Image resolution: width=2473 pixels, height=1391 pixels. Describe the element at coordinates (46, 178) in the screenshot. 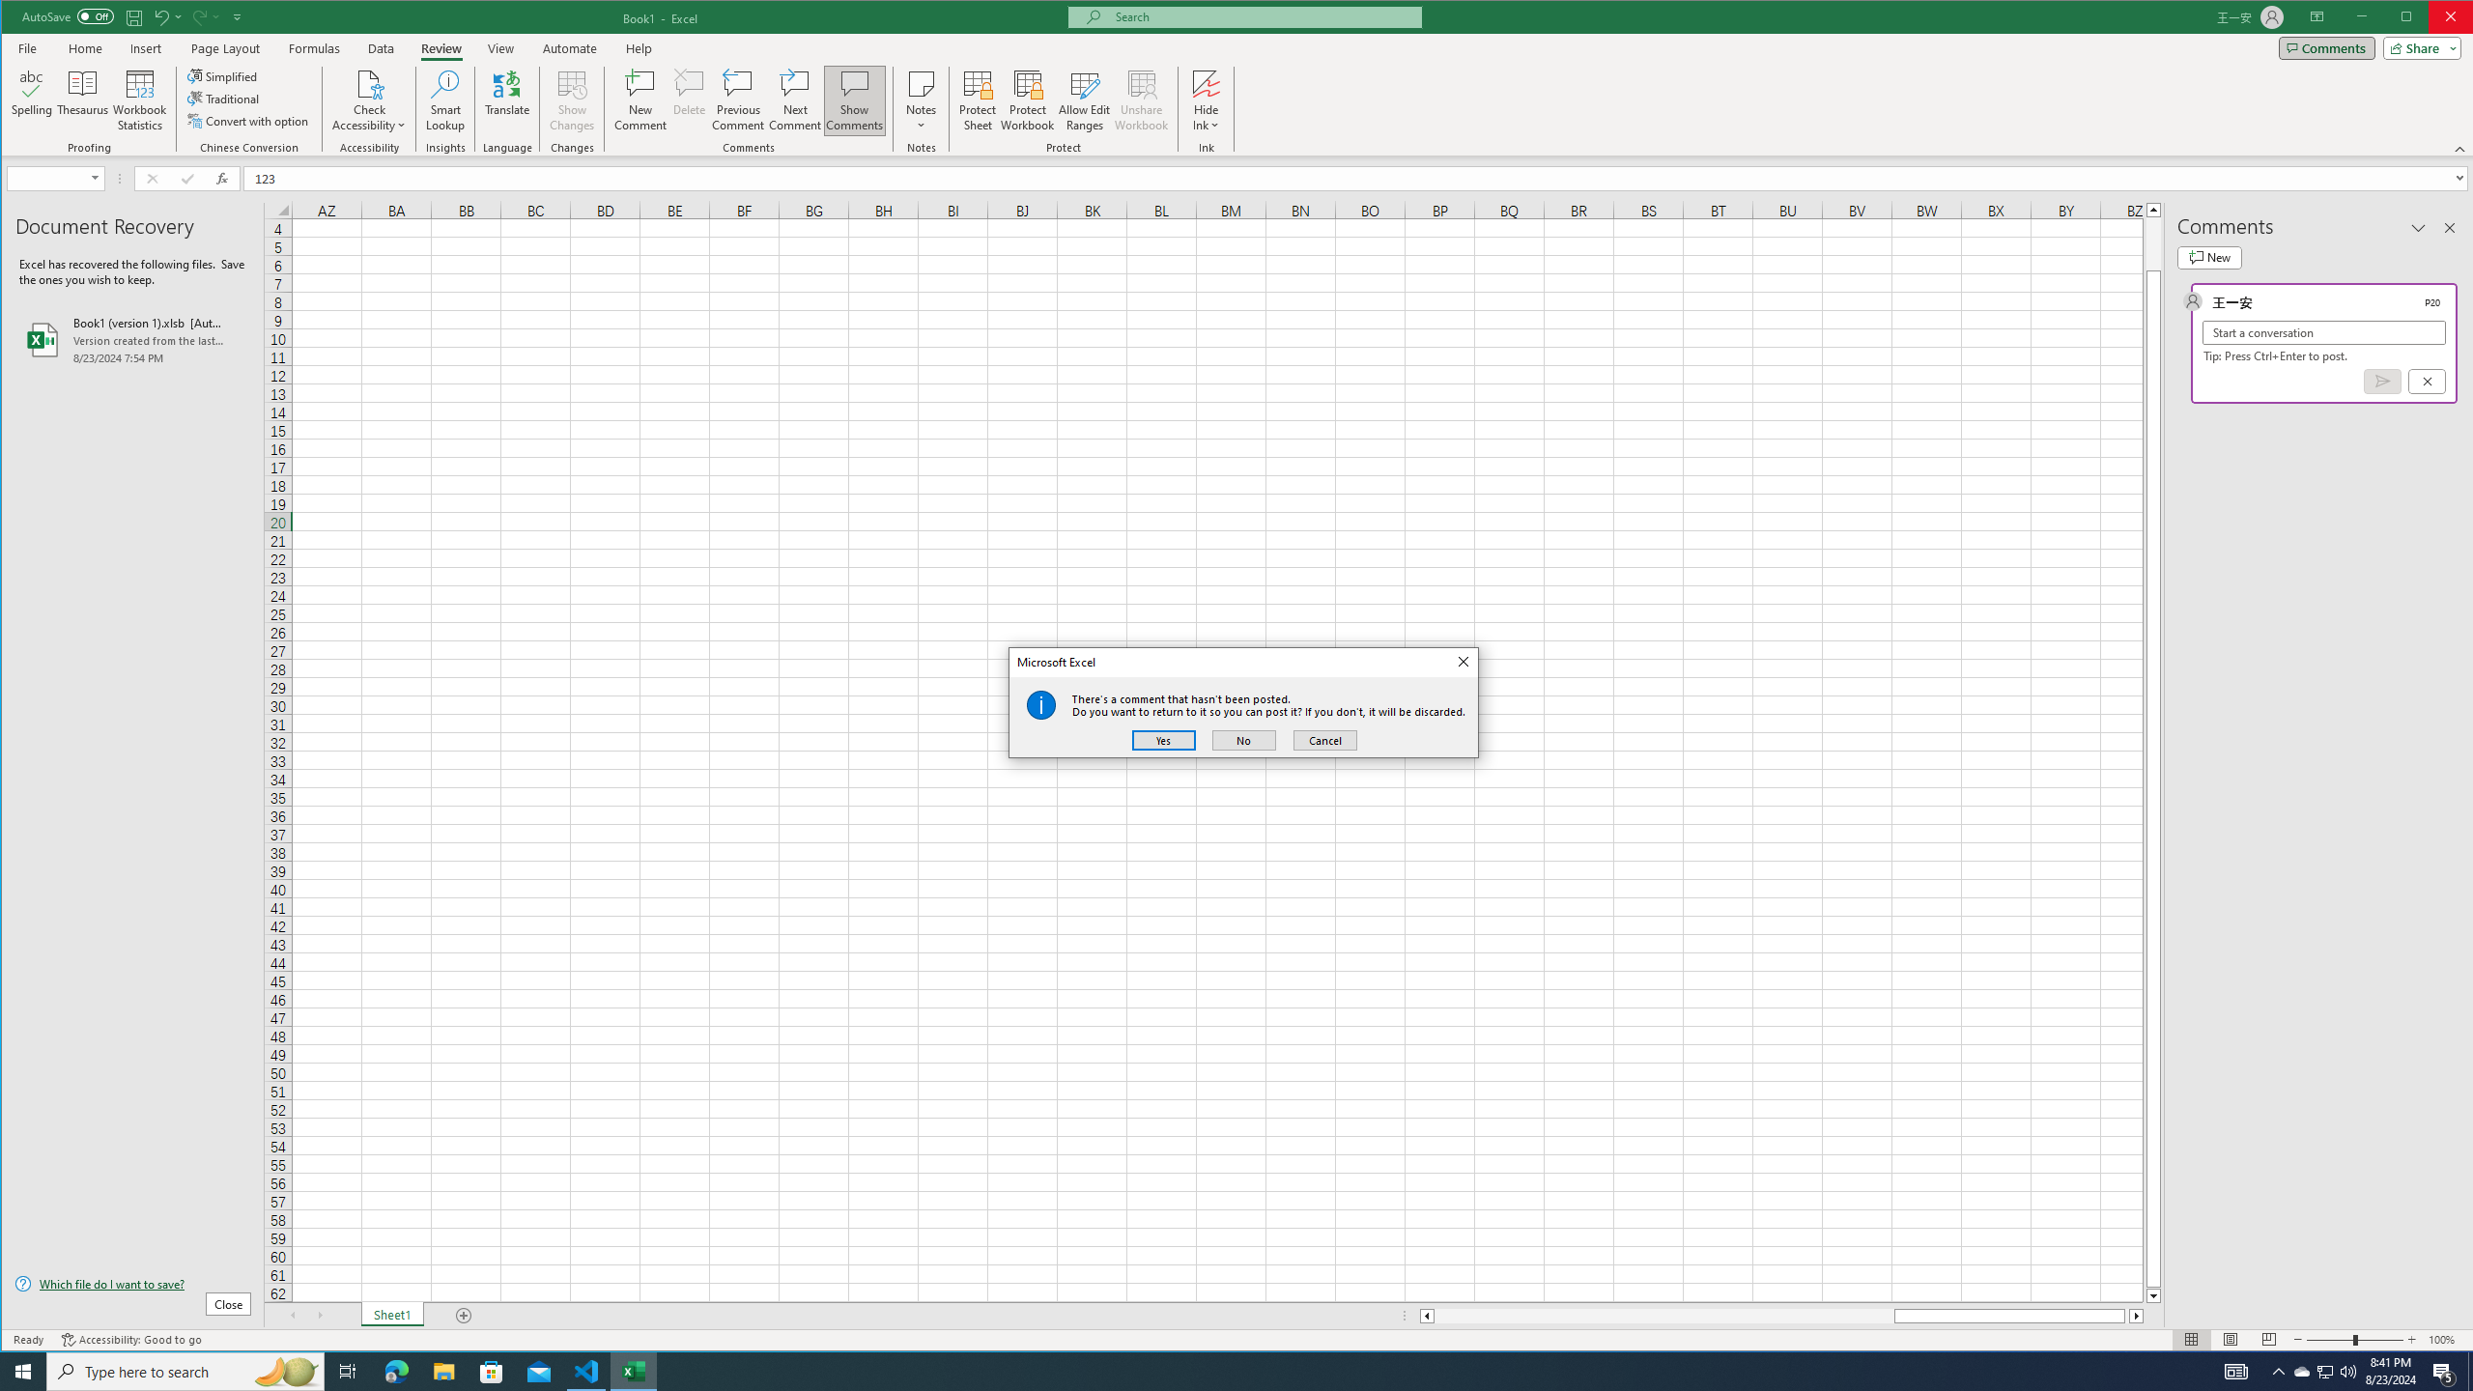

I see `Name Box` at that location.